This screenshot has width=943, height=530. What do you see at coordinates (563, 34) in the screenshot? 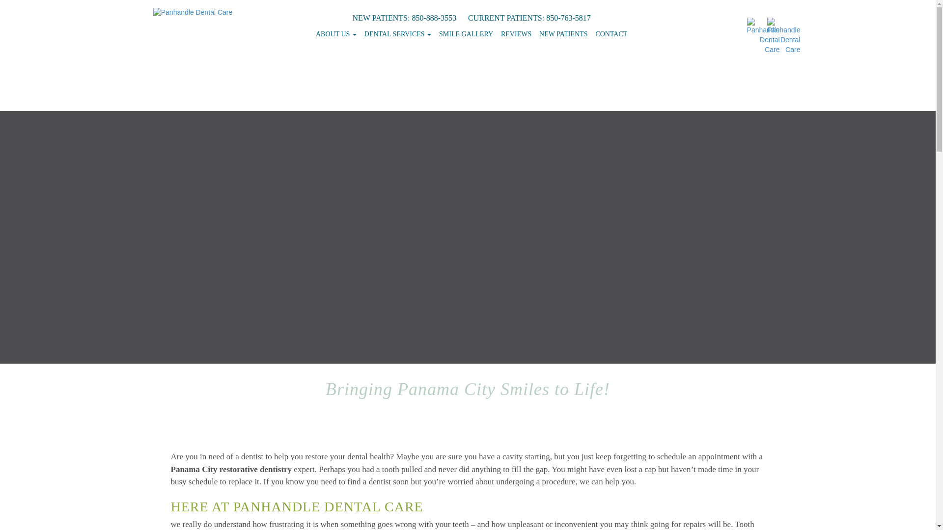
I see `NEW PATIENTS` at bounding box center [563, 34].